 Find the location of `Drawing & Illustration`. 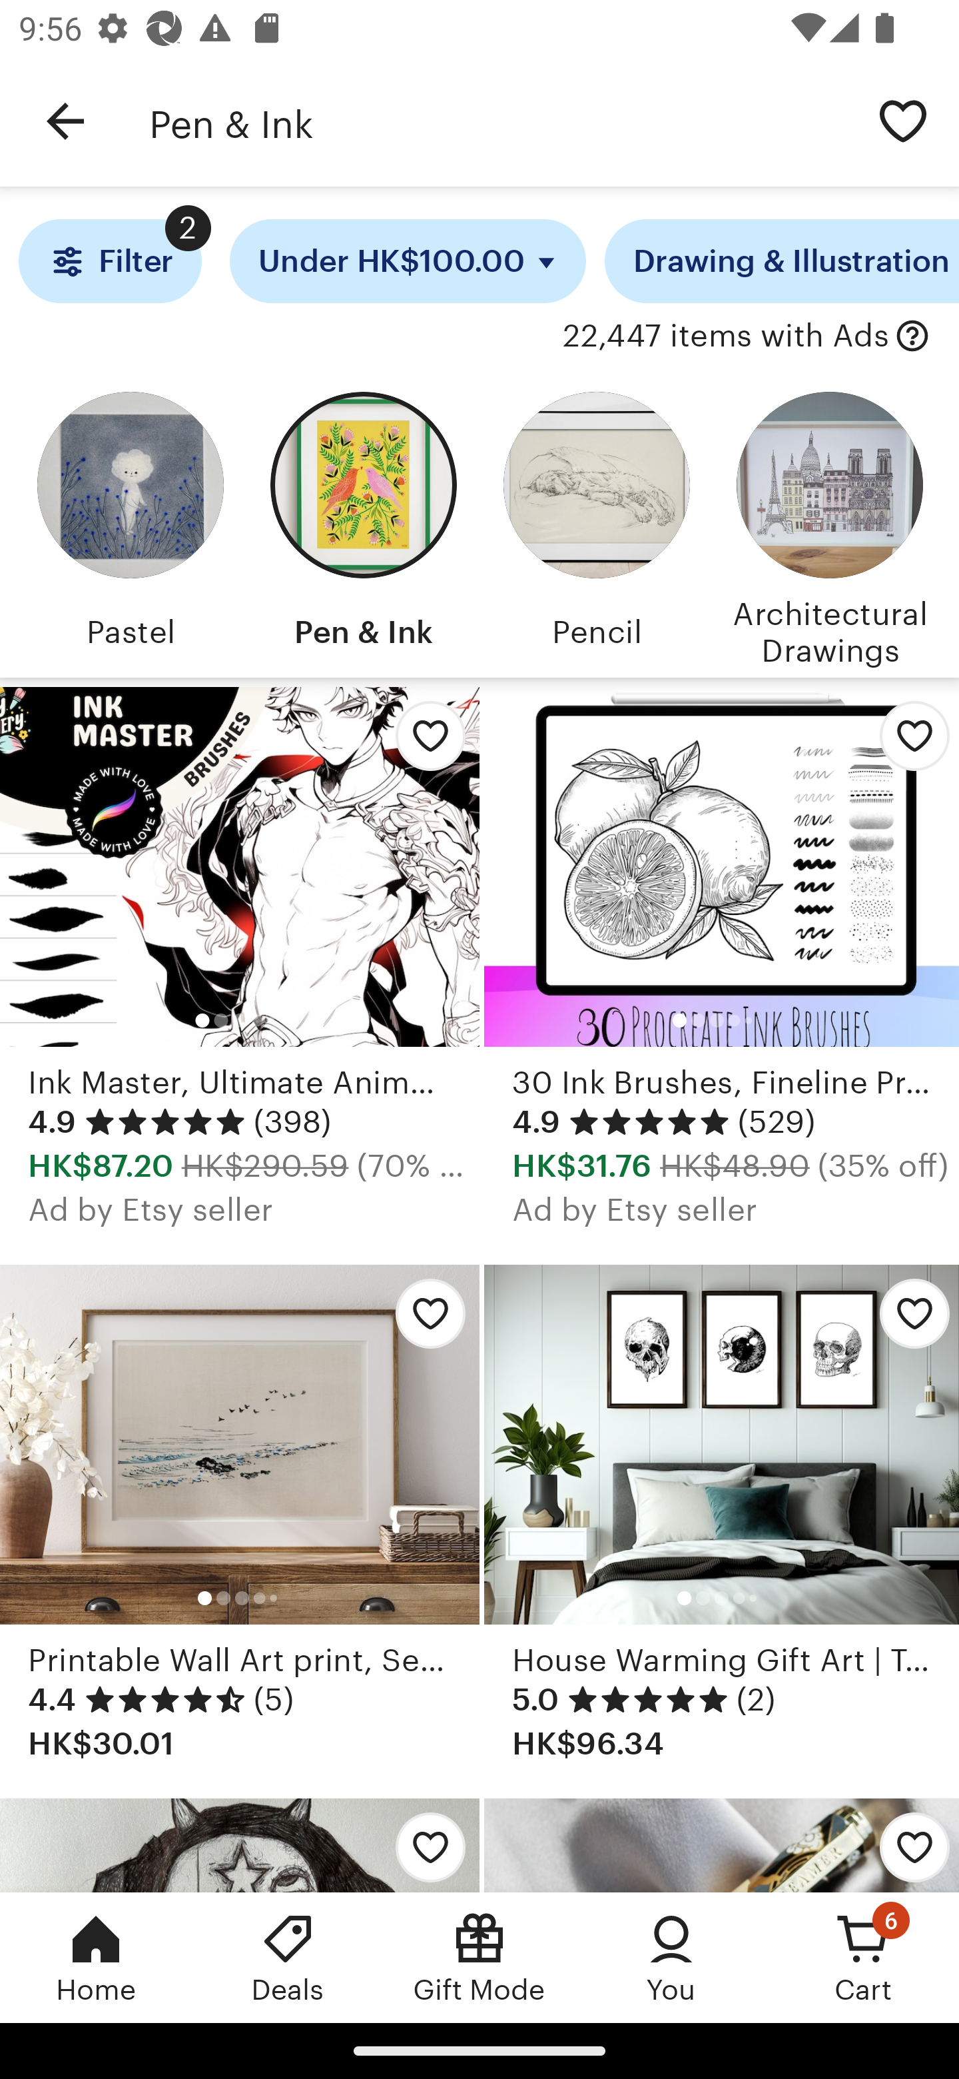

Drawing & Illustration is located at coordinates (782, 261).